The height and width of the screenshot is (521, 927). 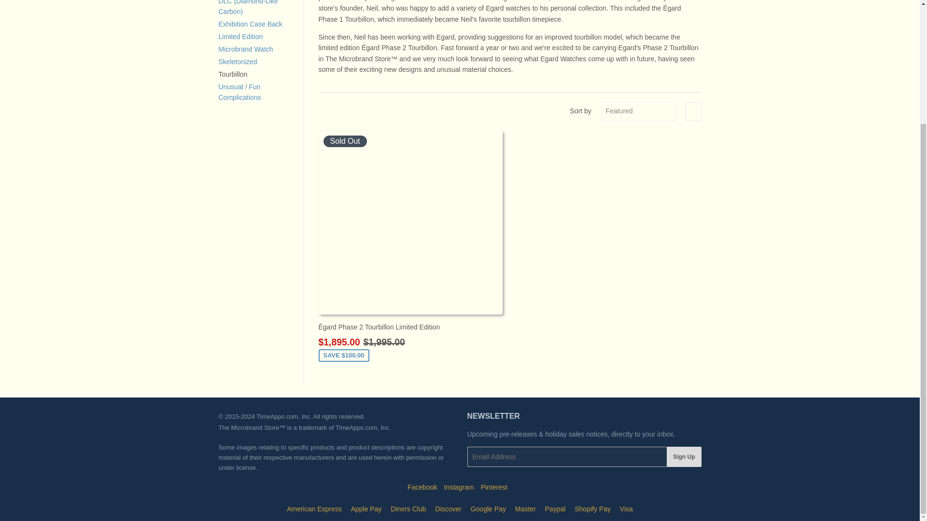 I want to click on Show products matching tag Exhibition Case Back, so click(x=250, y=24).